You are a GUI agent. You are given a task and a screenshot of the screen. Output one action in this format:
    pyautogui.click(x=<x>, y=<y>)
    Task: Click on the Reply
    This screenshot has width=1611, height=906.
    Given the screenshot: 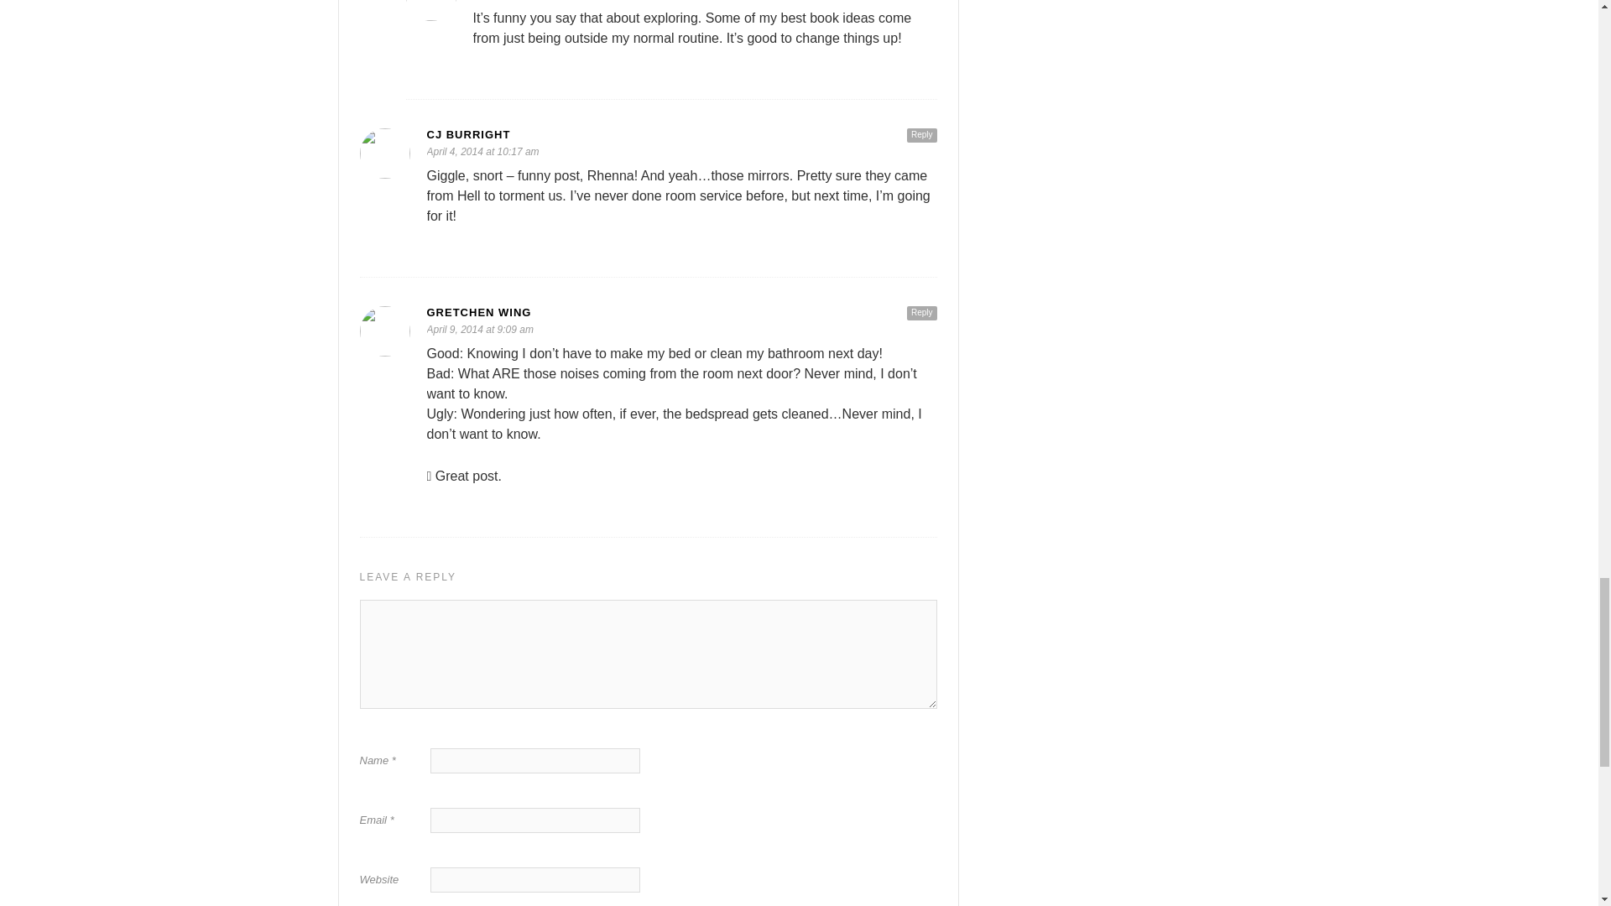 What is the action you would take?
    pyautogui.click(x=921, y=135)
    